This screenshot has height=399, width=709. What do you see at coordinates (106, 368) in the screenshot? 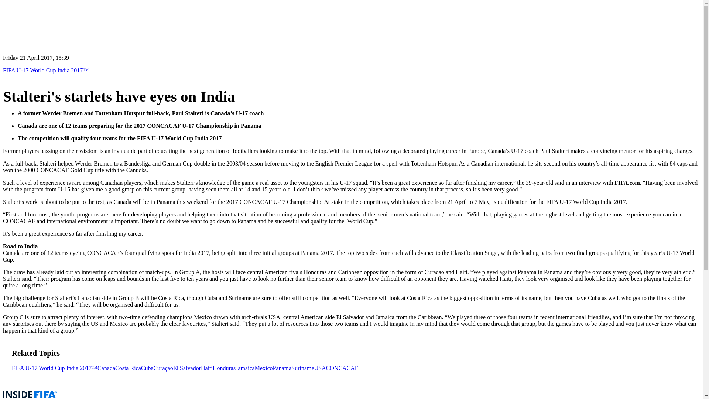
I see `Canada` at bounding box center [106, 368].